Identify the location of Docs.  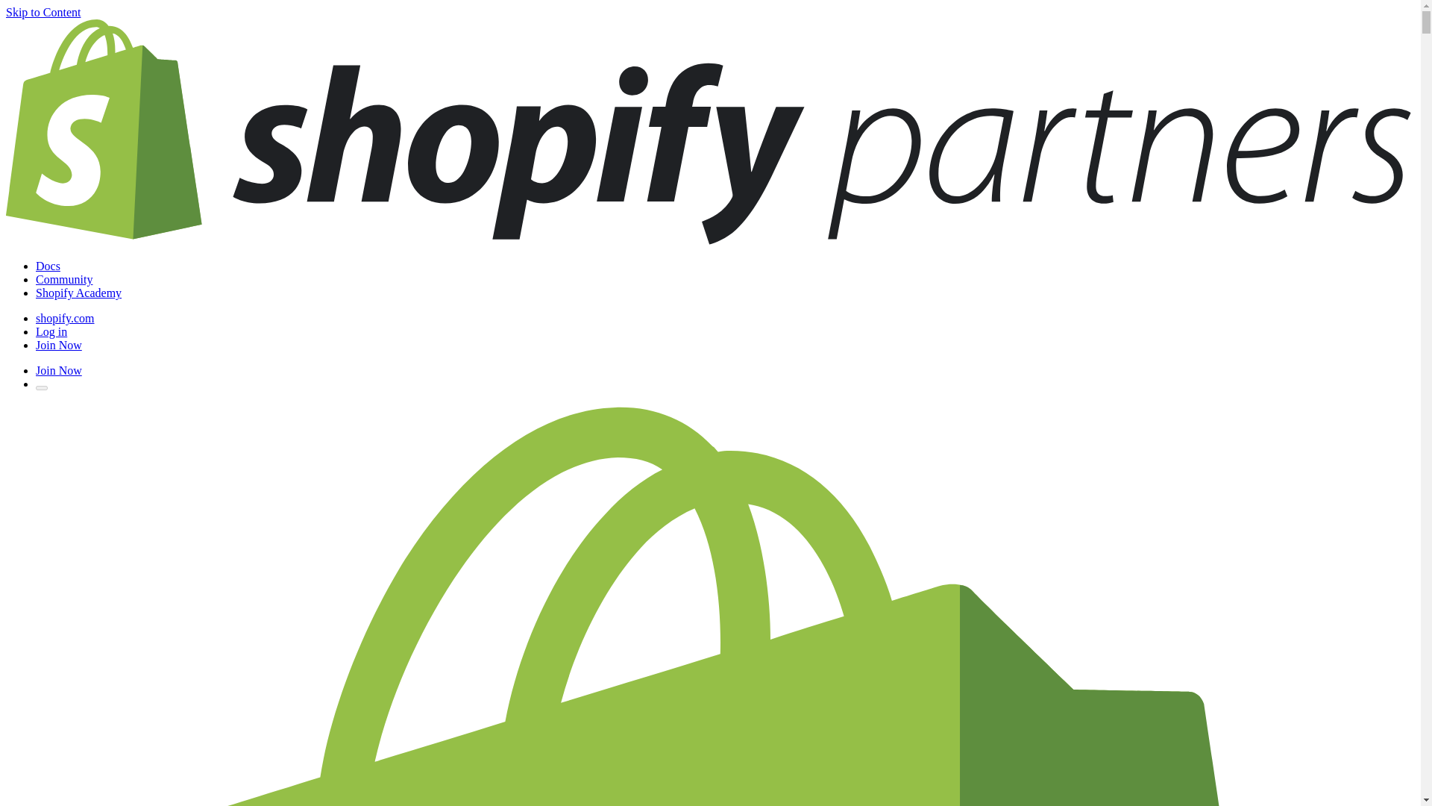
(48, 266).